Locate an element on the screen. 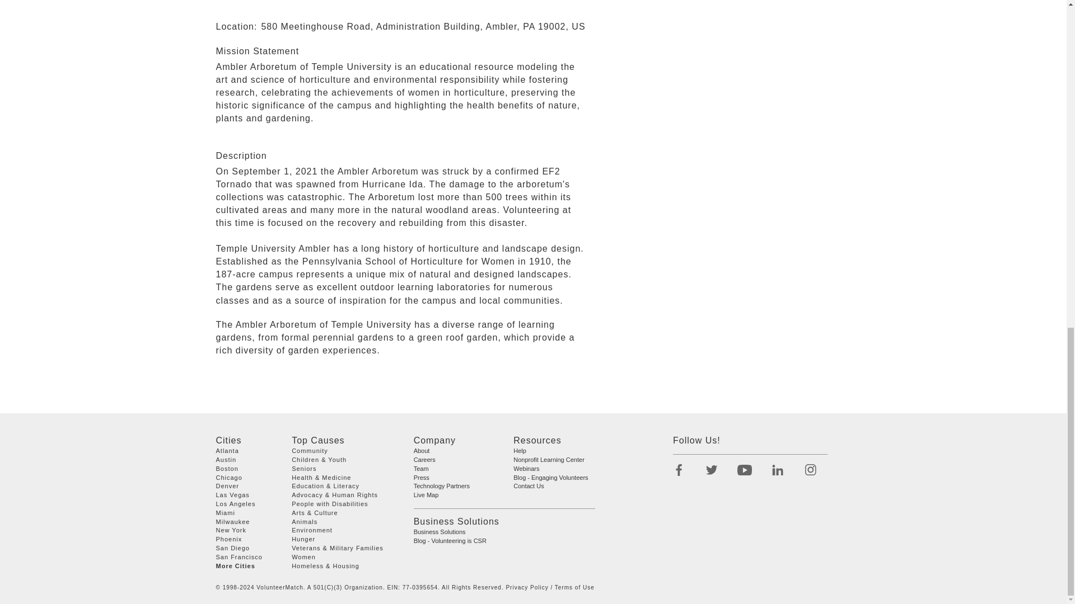  Chicago is located at coordinates (229, 477).